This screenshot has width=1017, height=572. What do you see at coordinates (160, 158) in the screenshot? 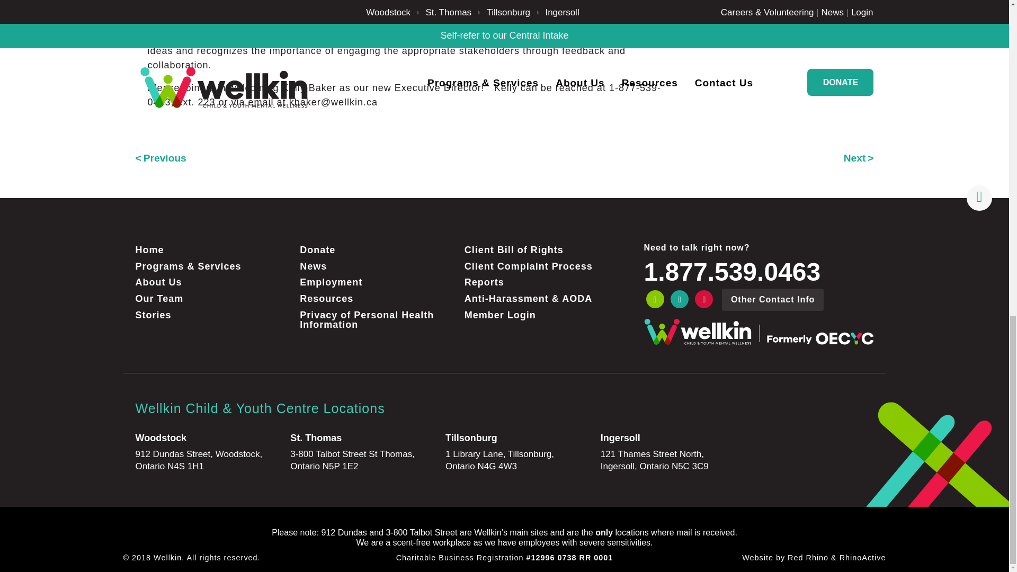
I see `Previous` at bounding box center [160, 158].